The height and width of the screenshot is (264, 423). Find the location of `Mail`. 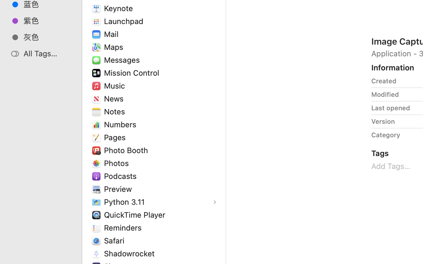

Mail is located at coordinates (112, 34).